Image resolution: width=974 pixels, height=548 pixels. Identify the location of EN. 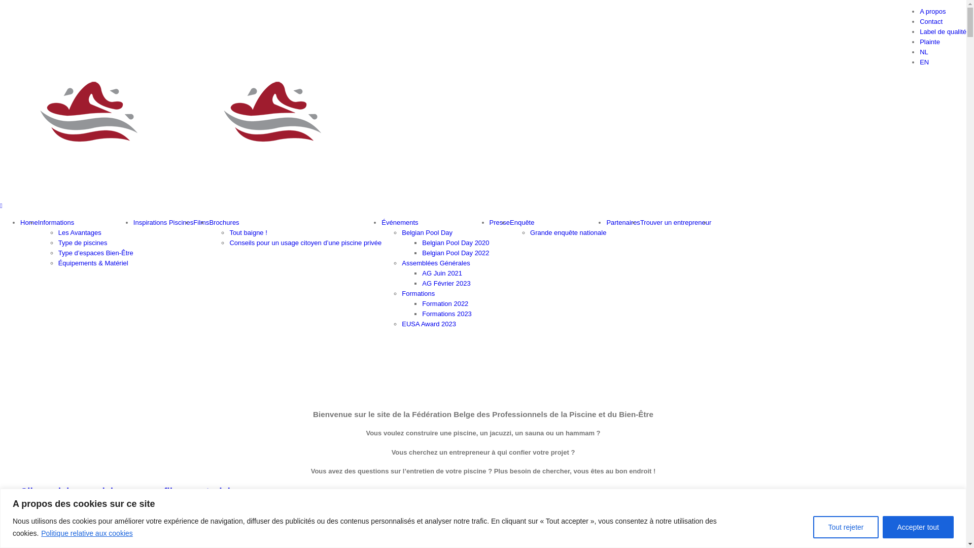
(924, 62).